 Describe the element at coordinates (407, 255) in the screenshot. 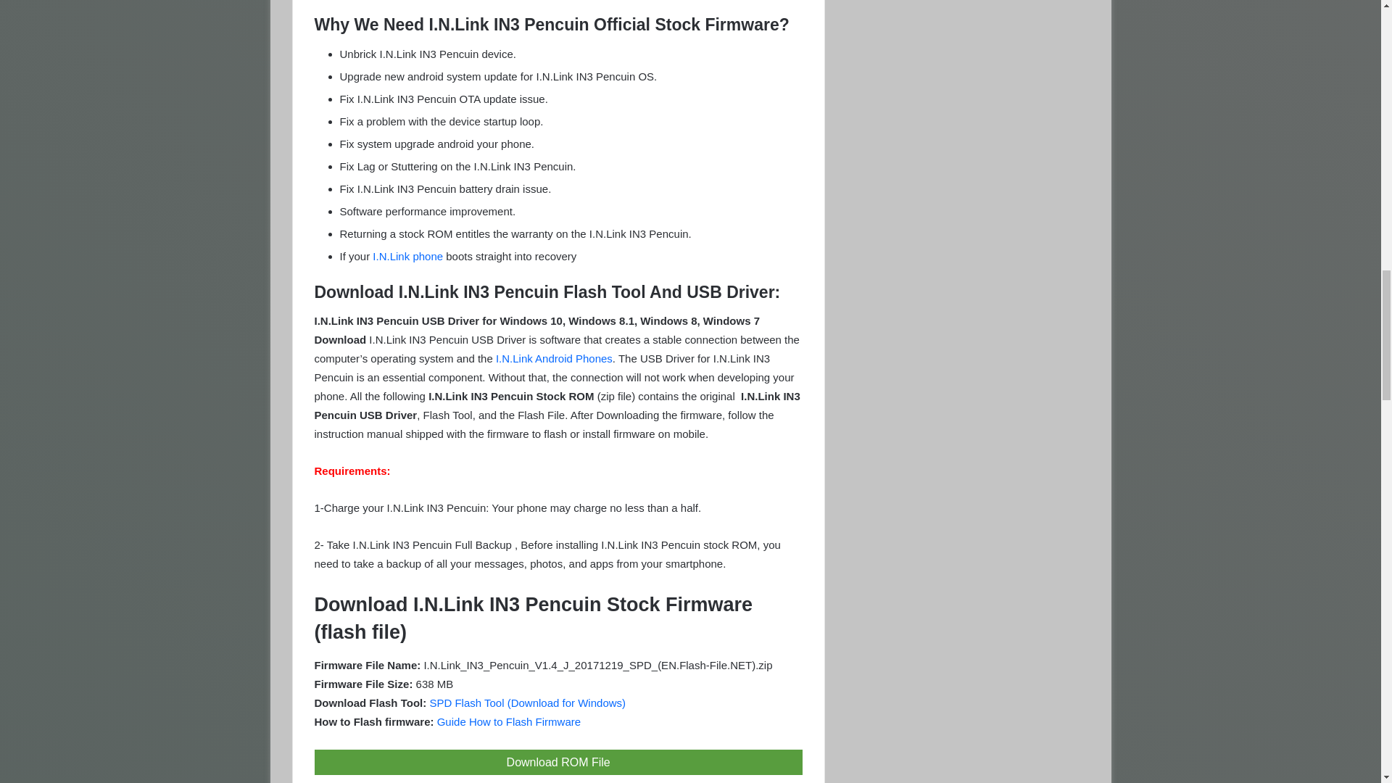

I see `I.N.Link phone` at that location.